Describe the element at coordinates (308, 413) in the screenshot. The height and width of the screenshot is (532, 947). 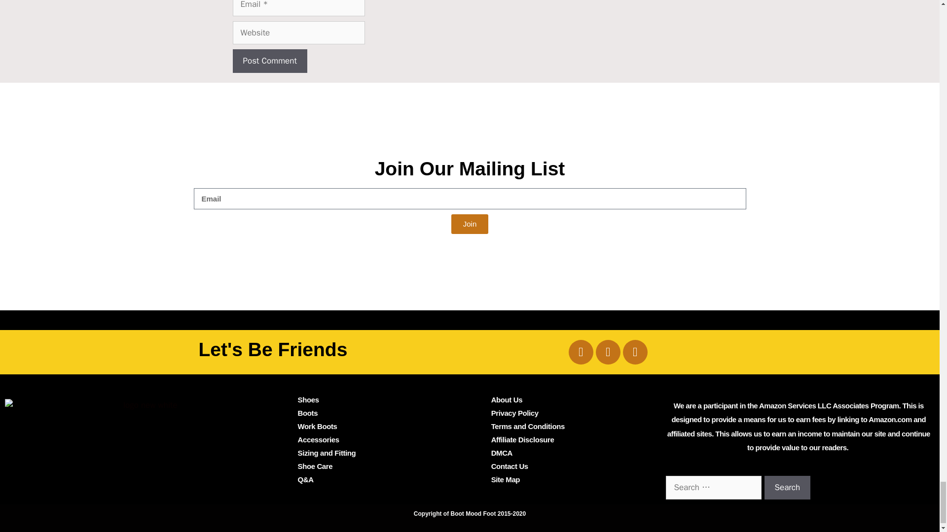
I see `Boots` at that location.